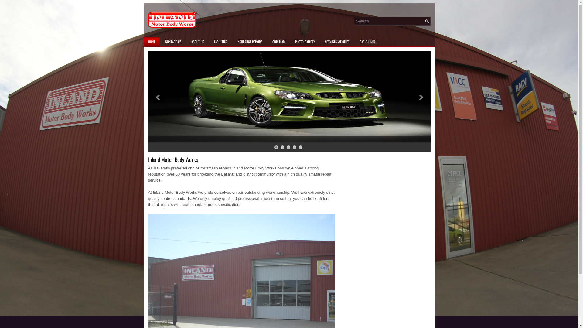 The height and width of the screenshot is (328, 583). What do you see at coordinates (173, 42) in the screenshot?
I see `CONTACT US` at bounding box center [173, 42].